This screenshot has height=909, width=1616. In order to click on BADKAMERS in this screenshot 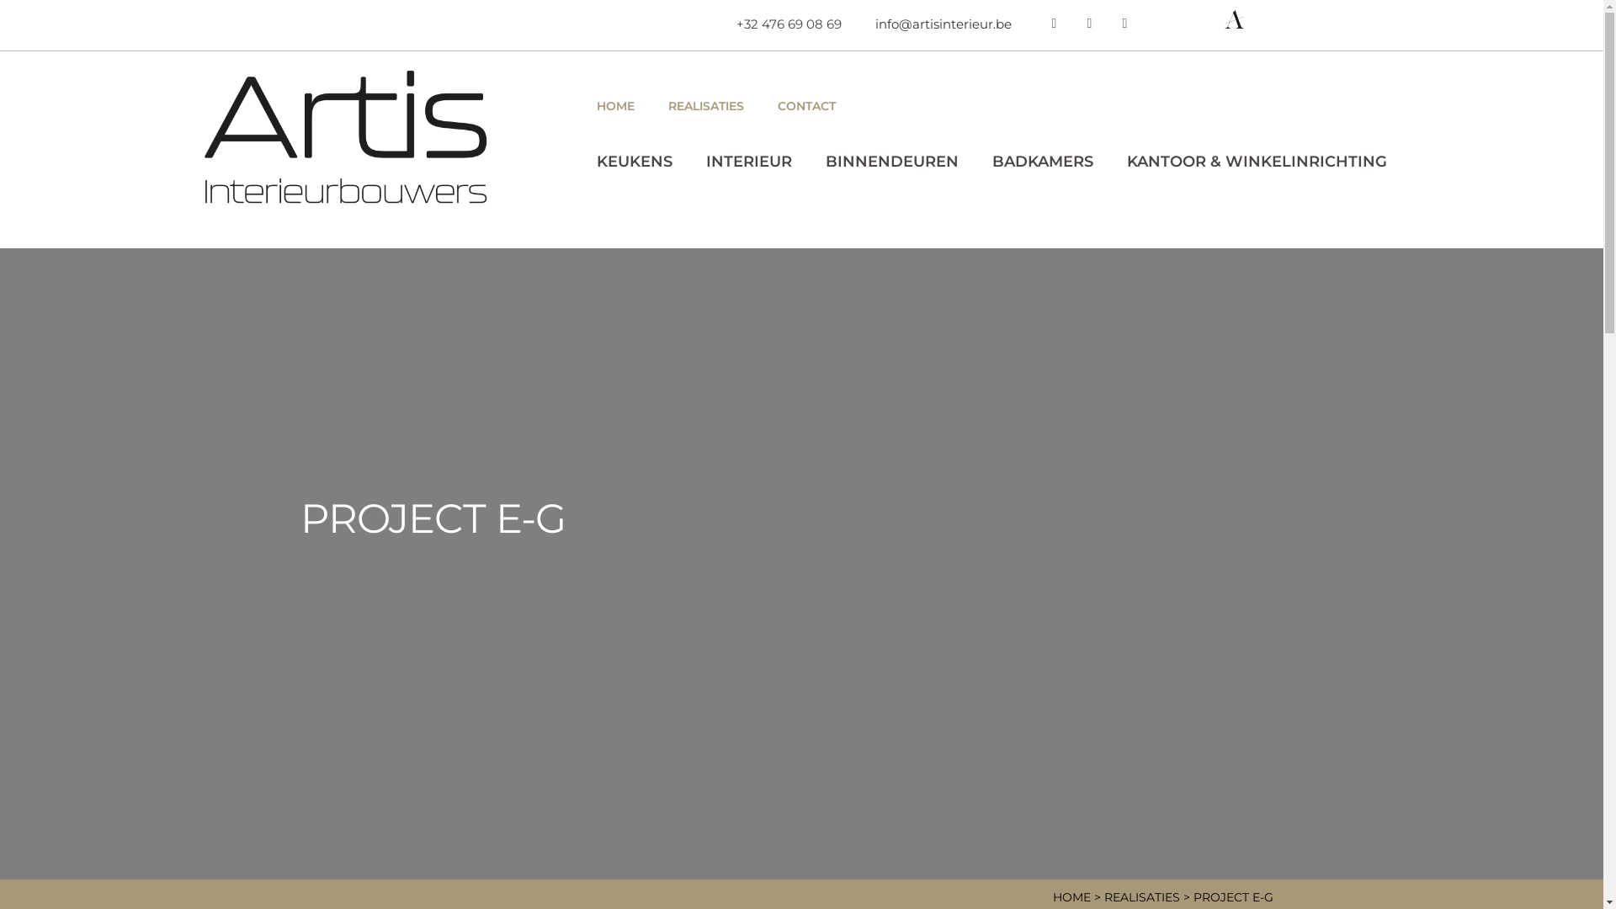, I will do `click(1043, 162)`.